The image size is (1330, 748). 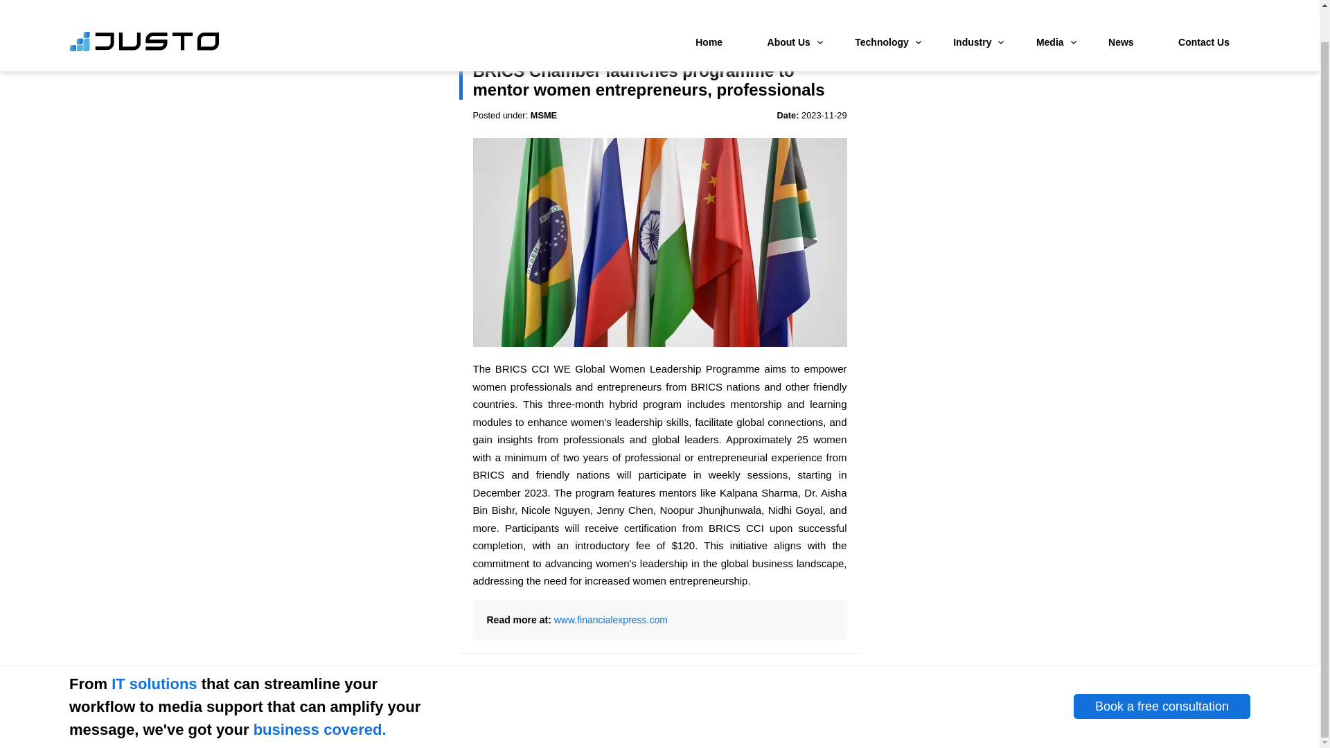 I want to click on Media, so click(x=1050, y=10).